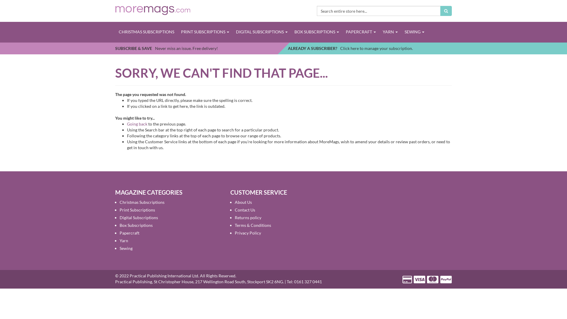 The width and height of the screenshot is (567, 319). What do you see at coordinates (136, 225) in the screenshot?
I see `Box Subscriptions` at bounding box center [136, 225].